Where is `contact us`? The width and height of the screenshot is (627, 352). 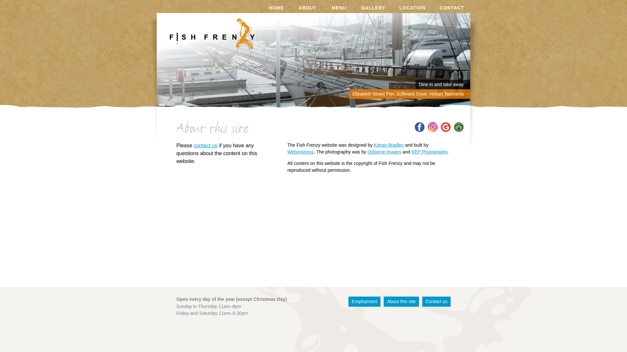 contact us is located at coordinates (206, 145).